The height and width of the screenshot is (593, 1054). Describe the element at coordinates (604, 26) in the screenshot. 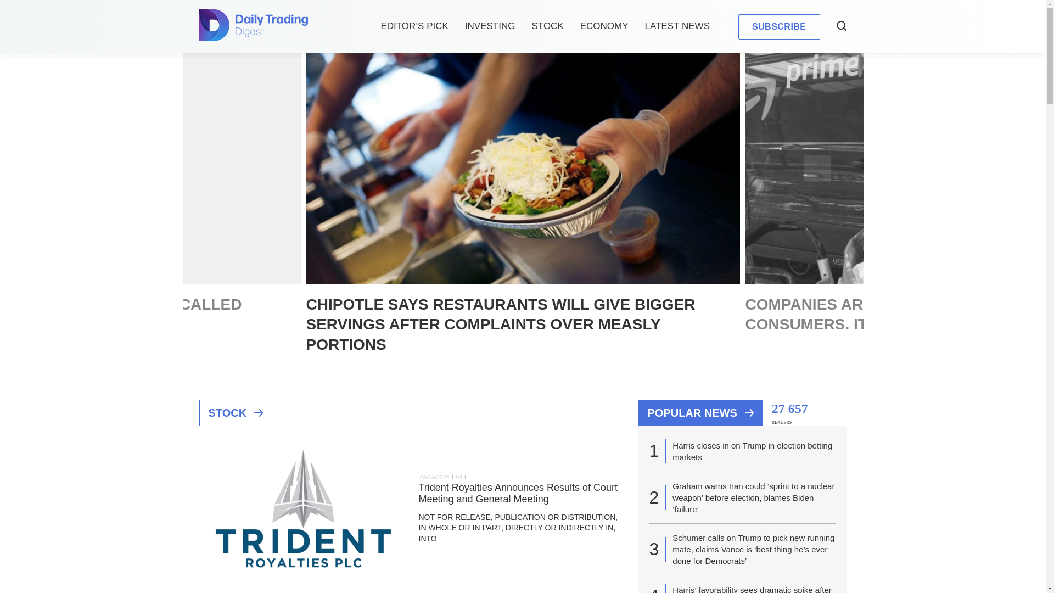

I see `ECONOMY` at that location.